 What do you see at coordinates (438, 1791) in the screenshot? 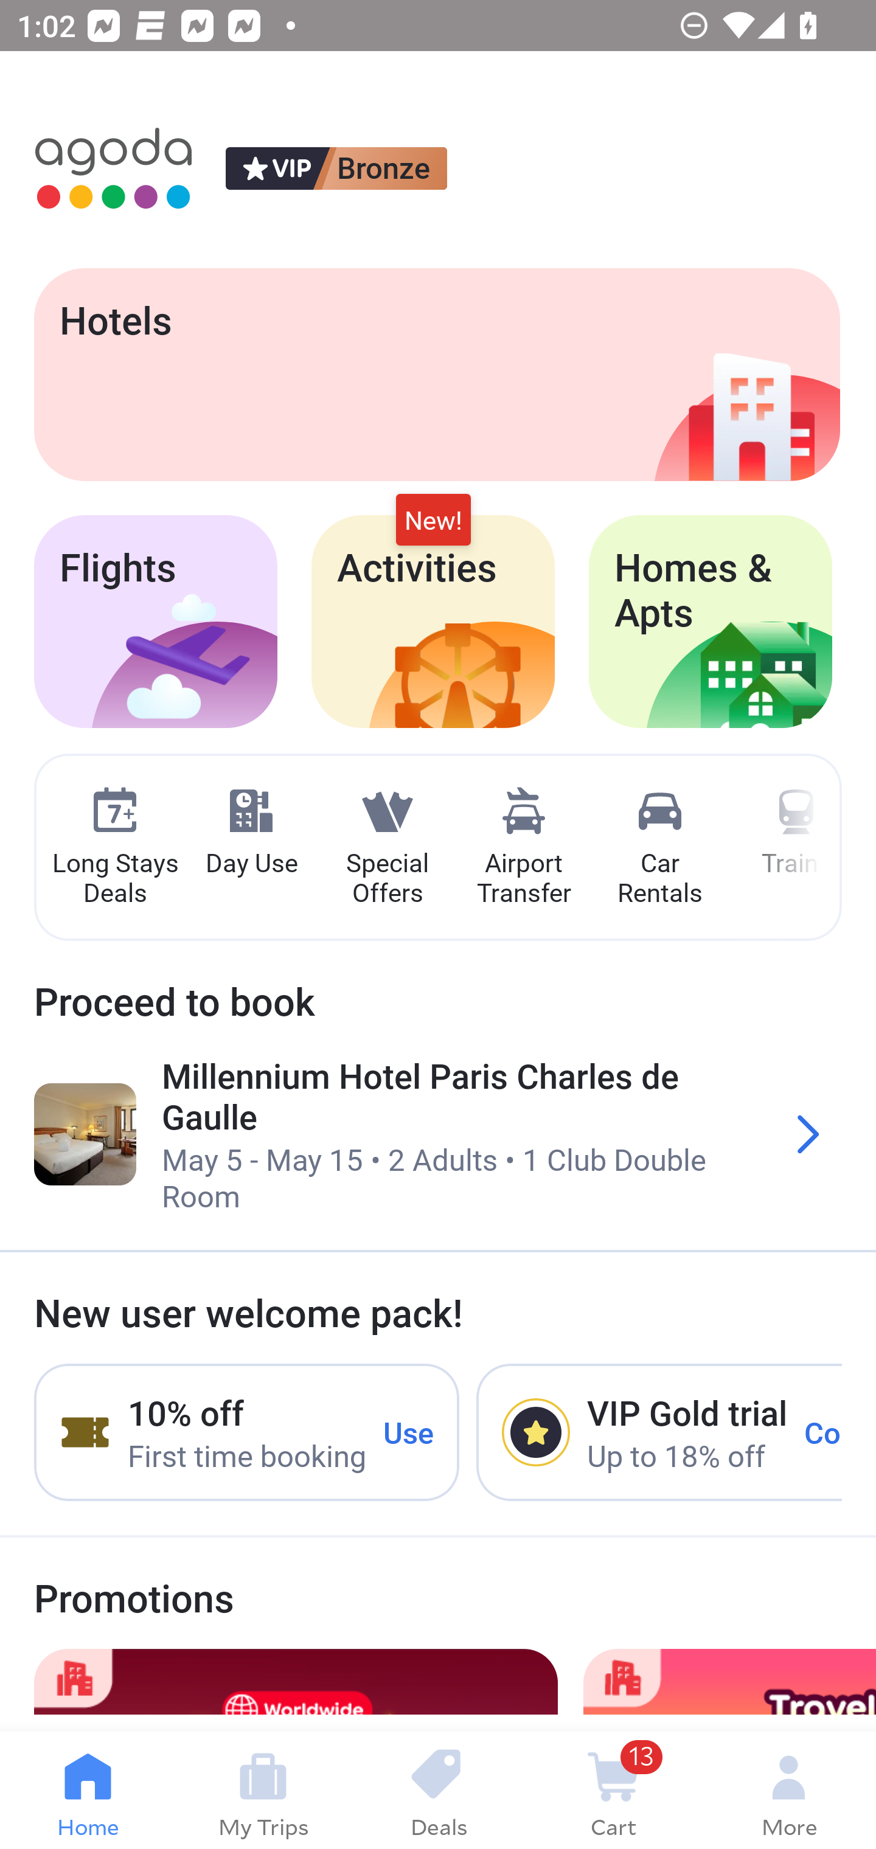
I see `Deals` at bounding box center [438, 1791].